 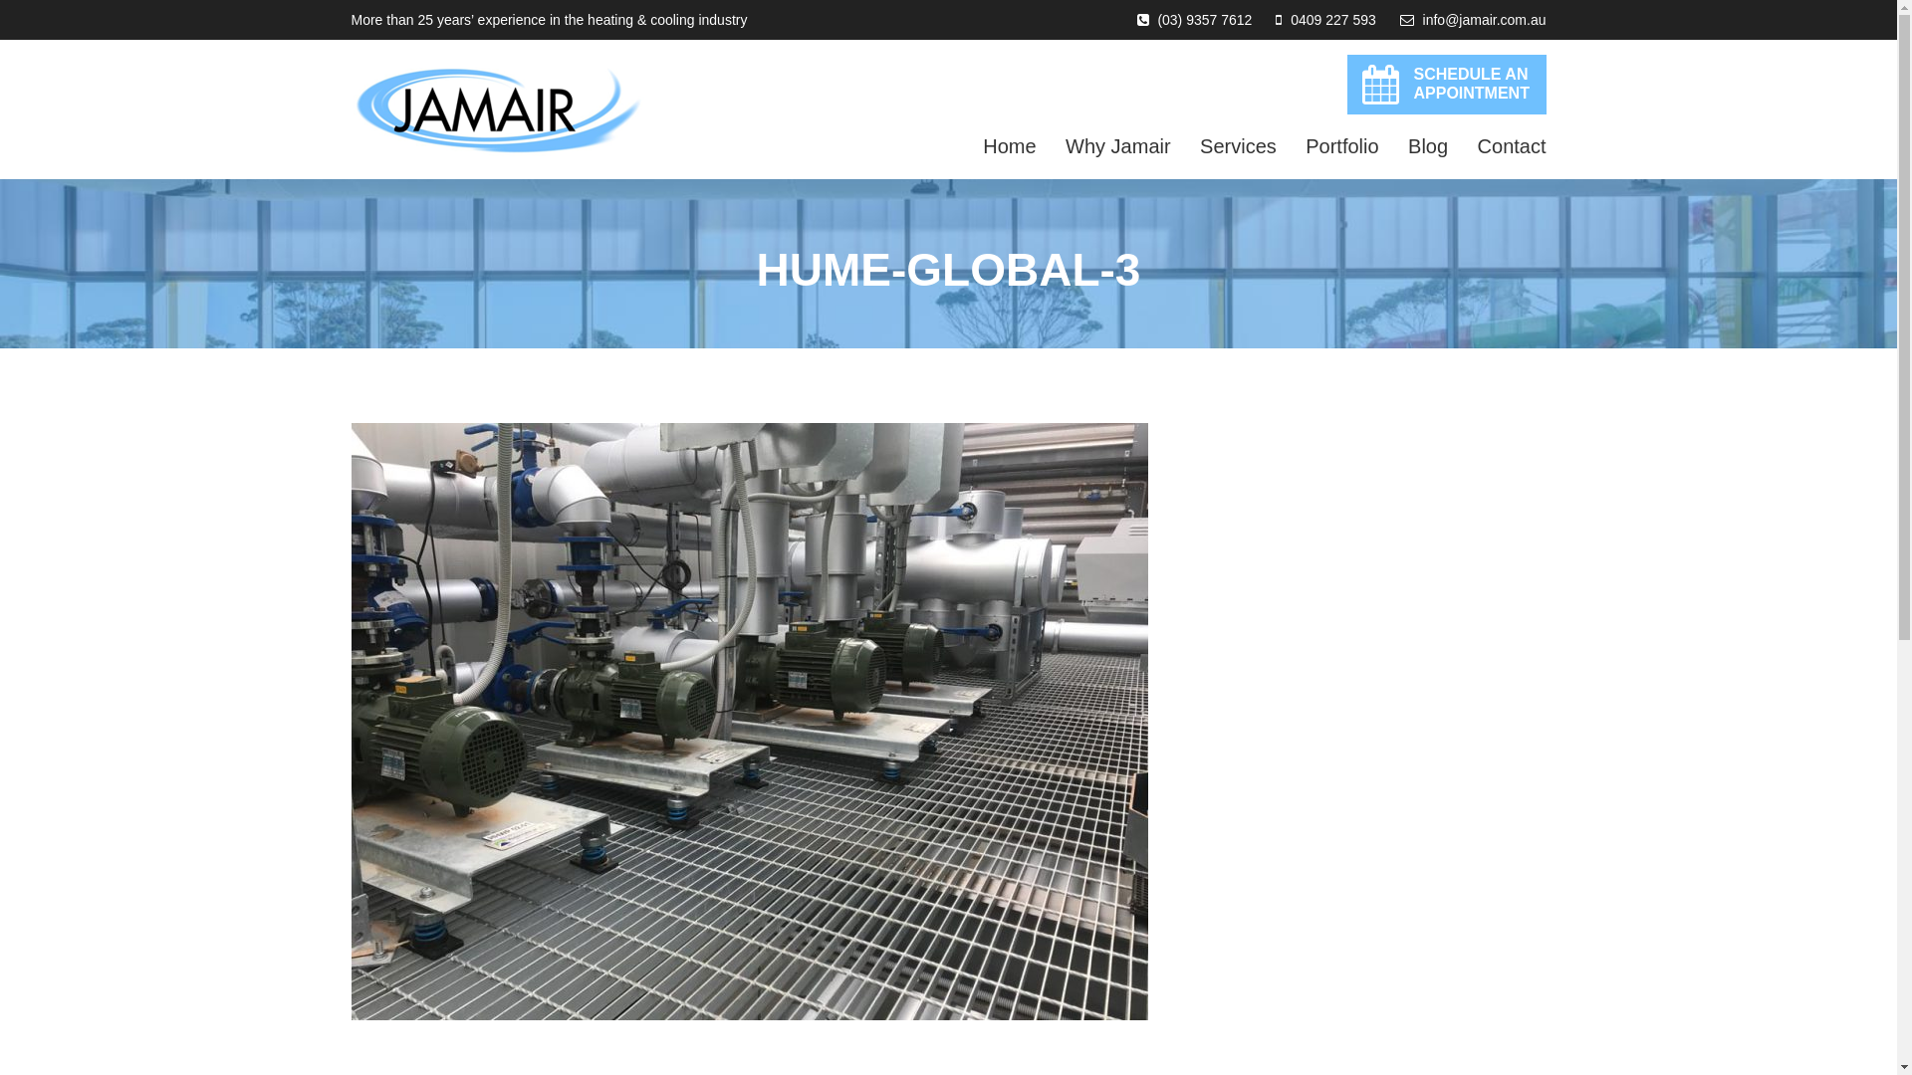 What do you see at coordinates (1239, 146) in the screenshot?
I see `Services` at bounding box center [1239, 146].